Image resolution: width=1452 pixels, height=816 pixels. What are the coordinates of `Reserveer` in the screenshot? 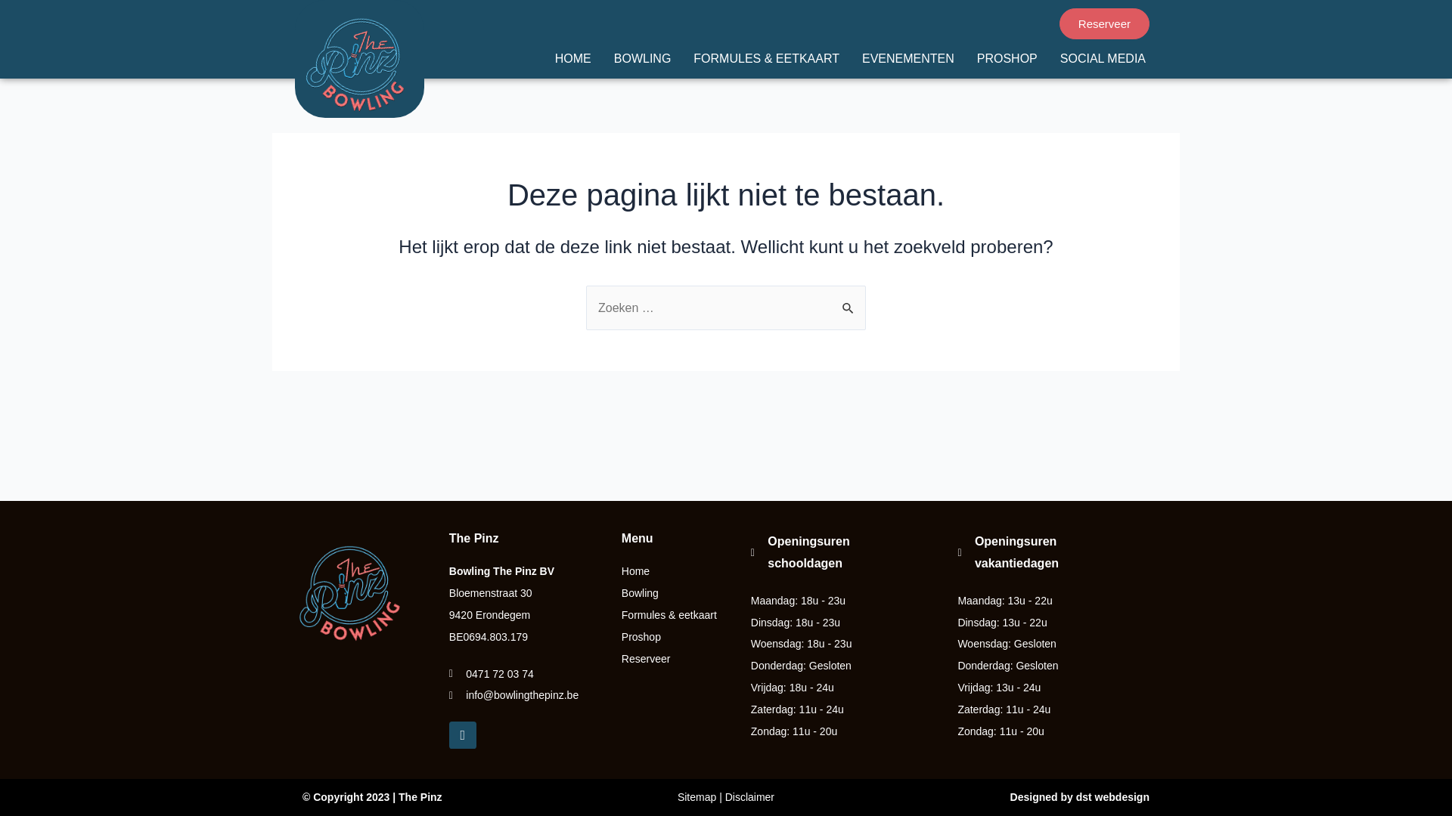 It's located at (1104, 23).